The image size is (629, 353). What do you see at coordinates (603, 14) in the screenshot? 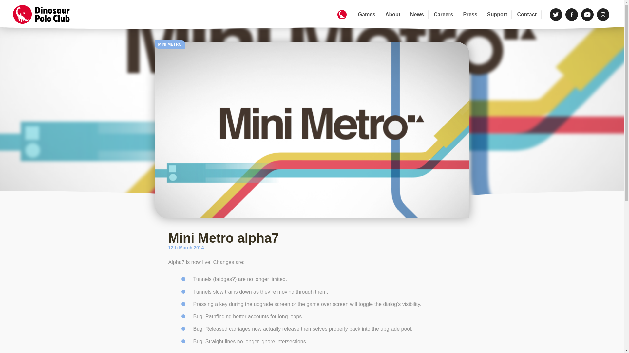
I see `Instagram` at bounding box center [603, 14].